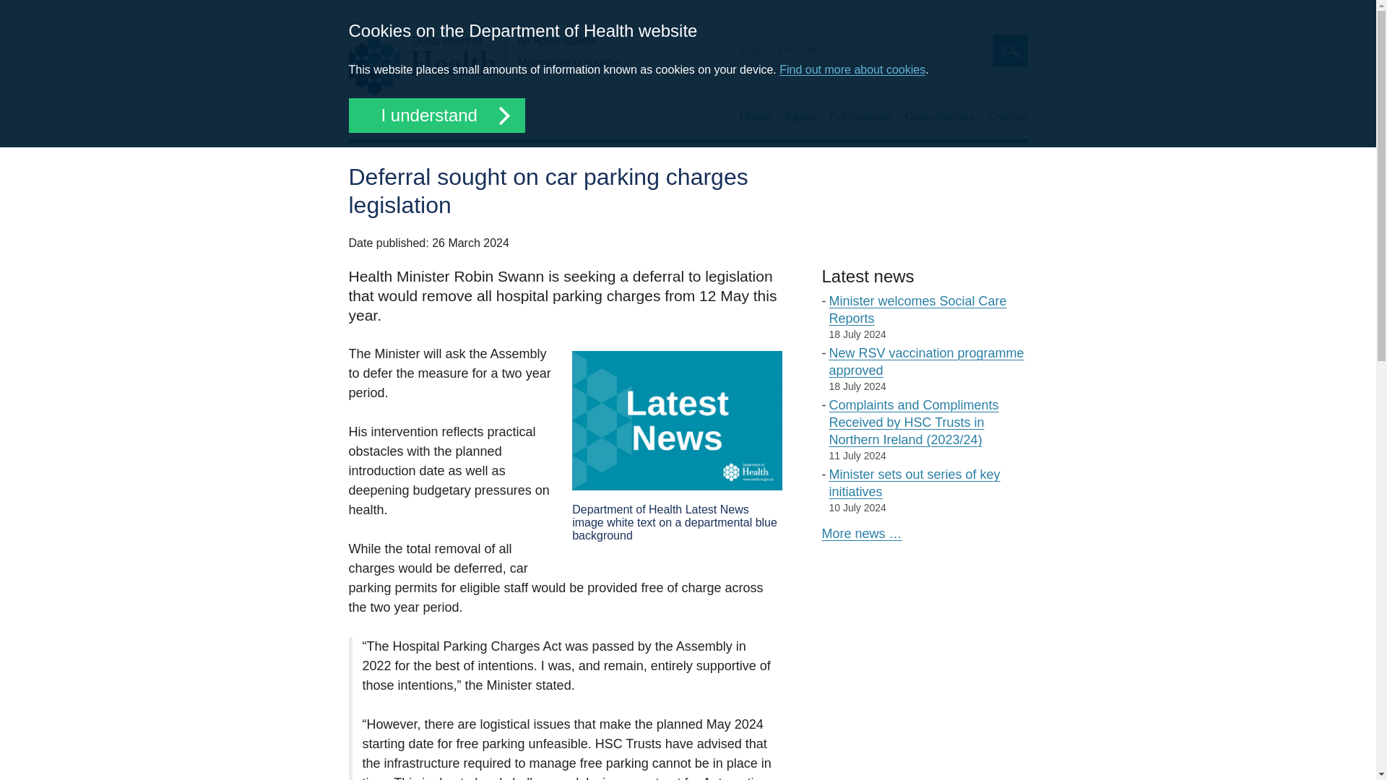  I want to click on Publications, so click(860, 117).